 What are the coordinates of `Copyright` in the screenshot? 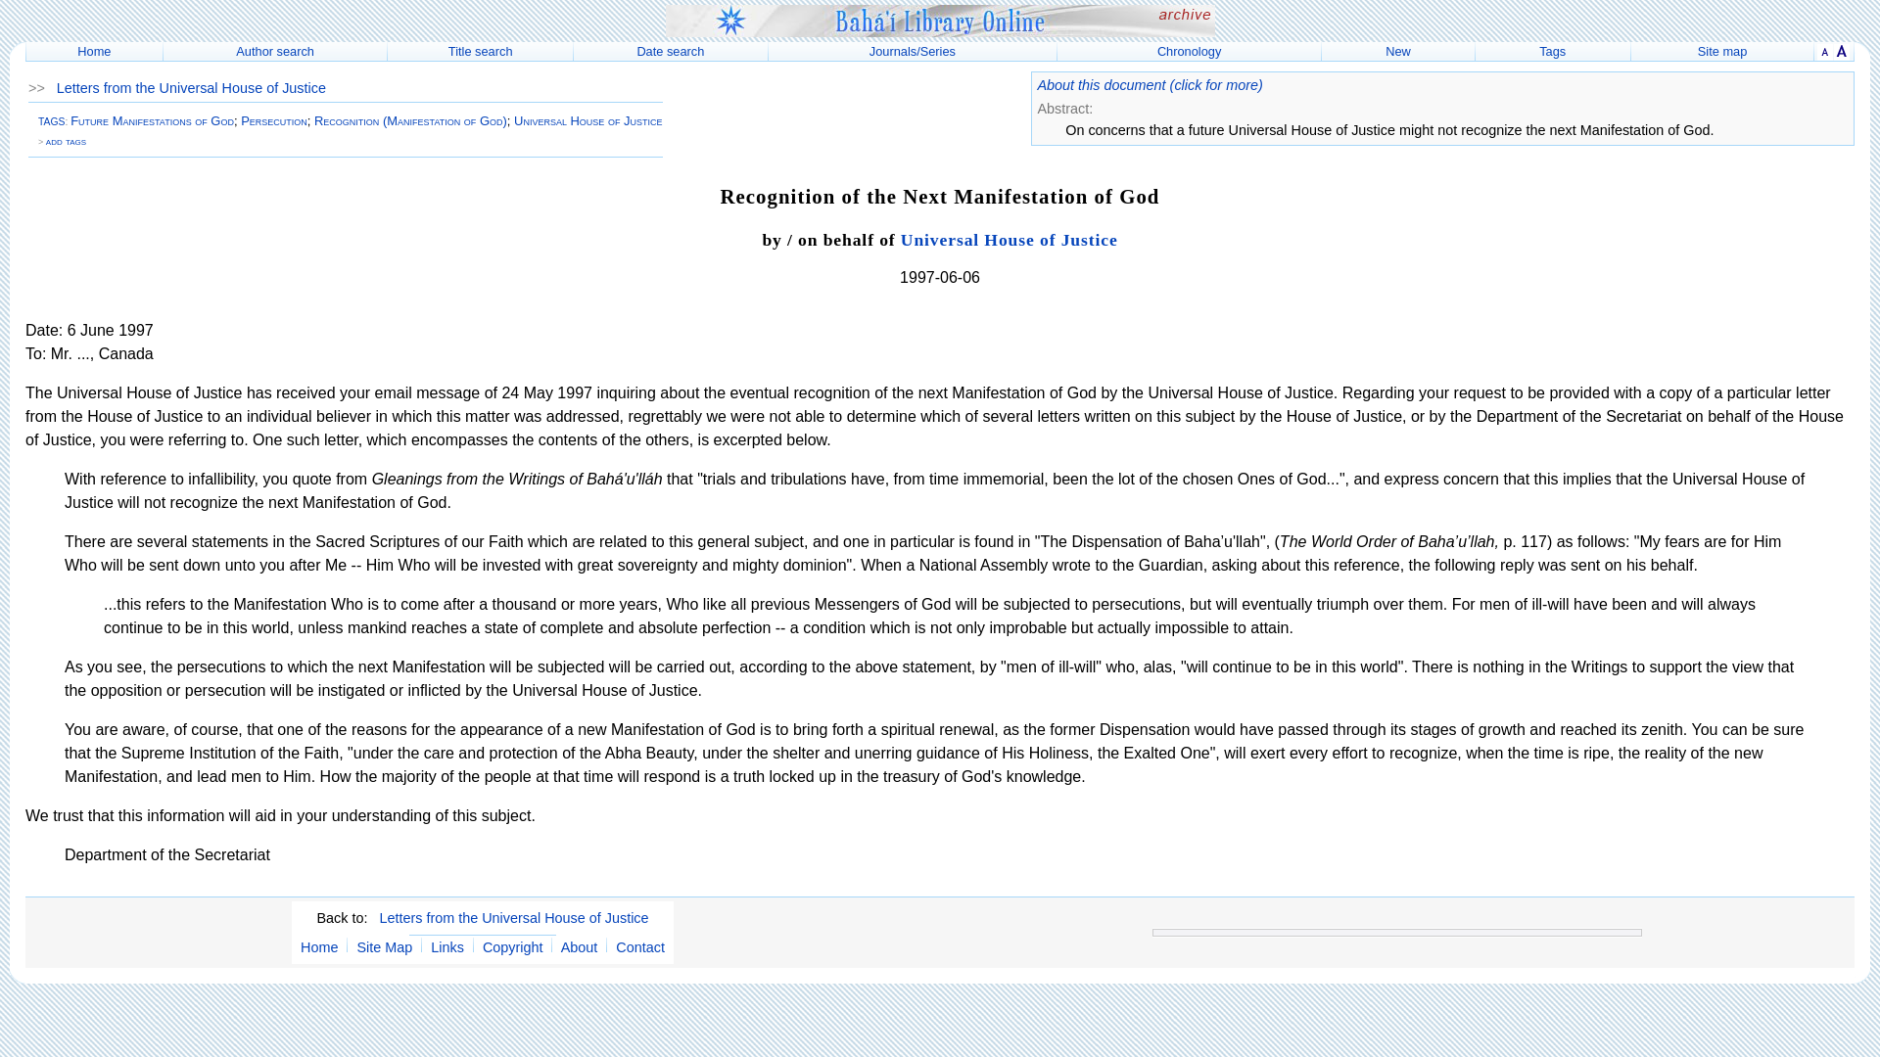 It's located at (513, 947).